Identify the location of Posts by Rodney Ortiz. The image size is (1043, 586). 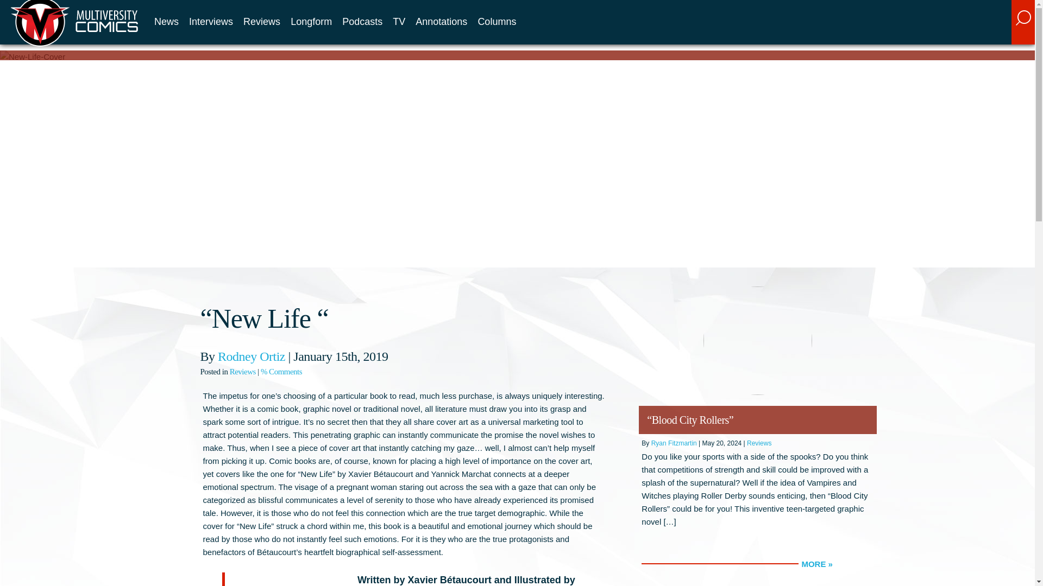
(251, 356).